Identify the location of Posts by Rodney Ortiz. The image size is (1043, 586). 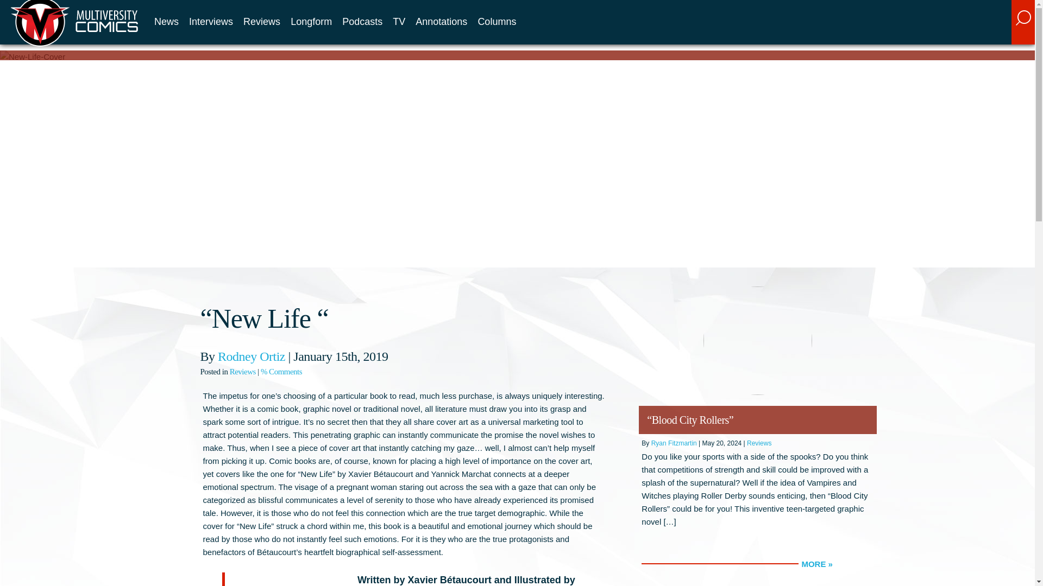
(251, 356).